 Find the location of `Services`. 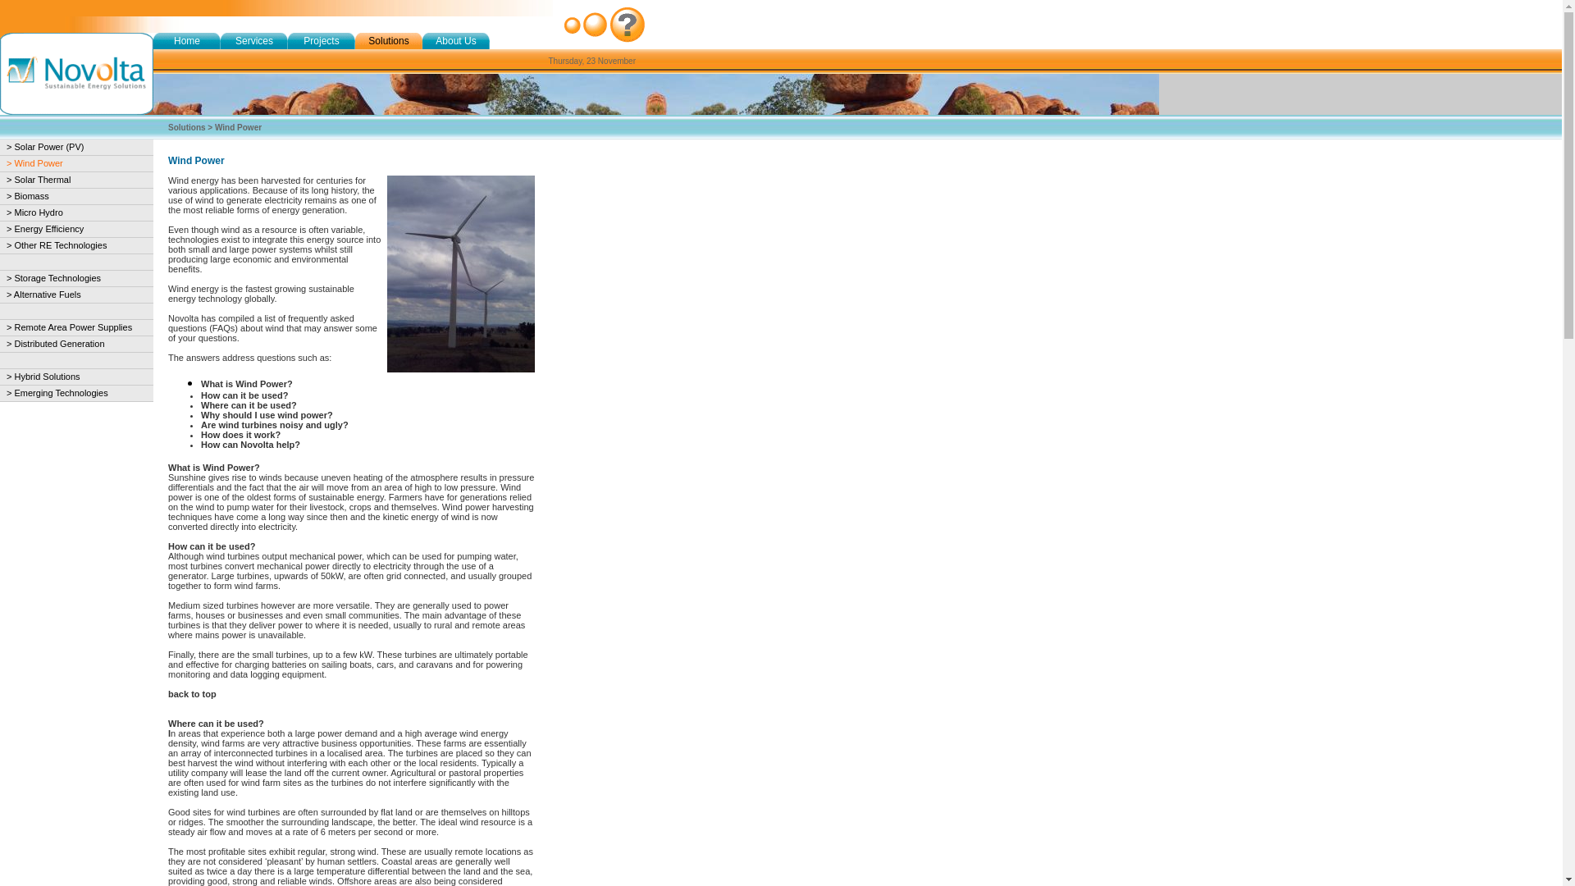

Services is located at coordinates (254, 41).